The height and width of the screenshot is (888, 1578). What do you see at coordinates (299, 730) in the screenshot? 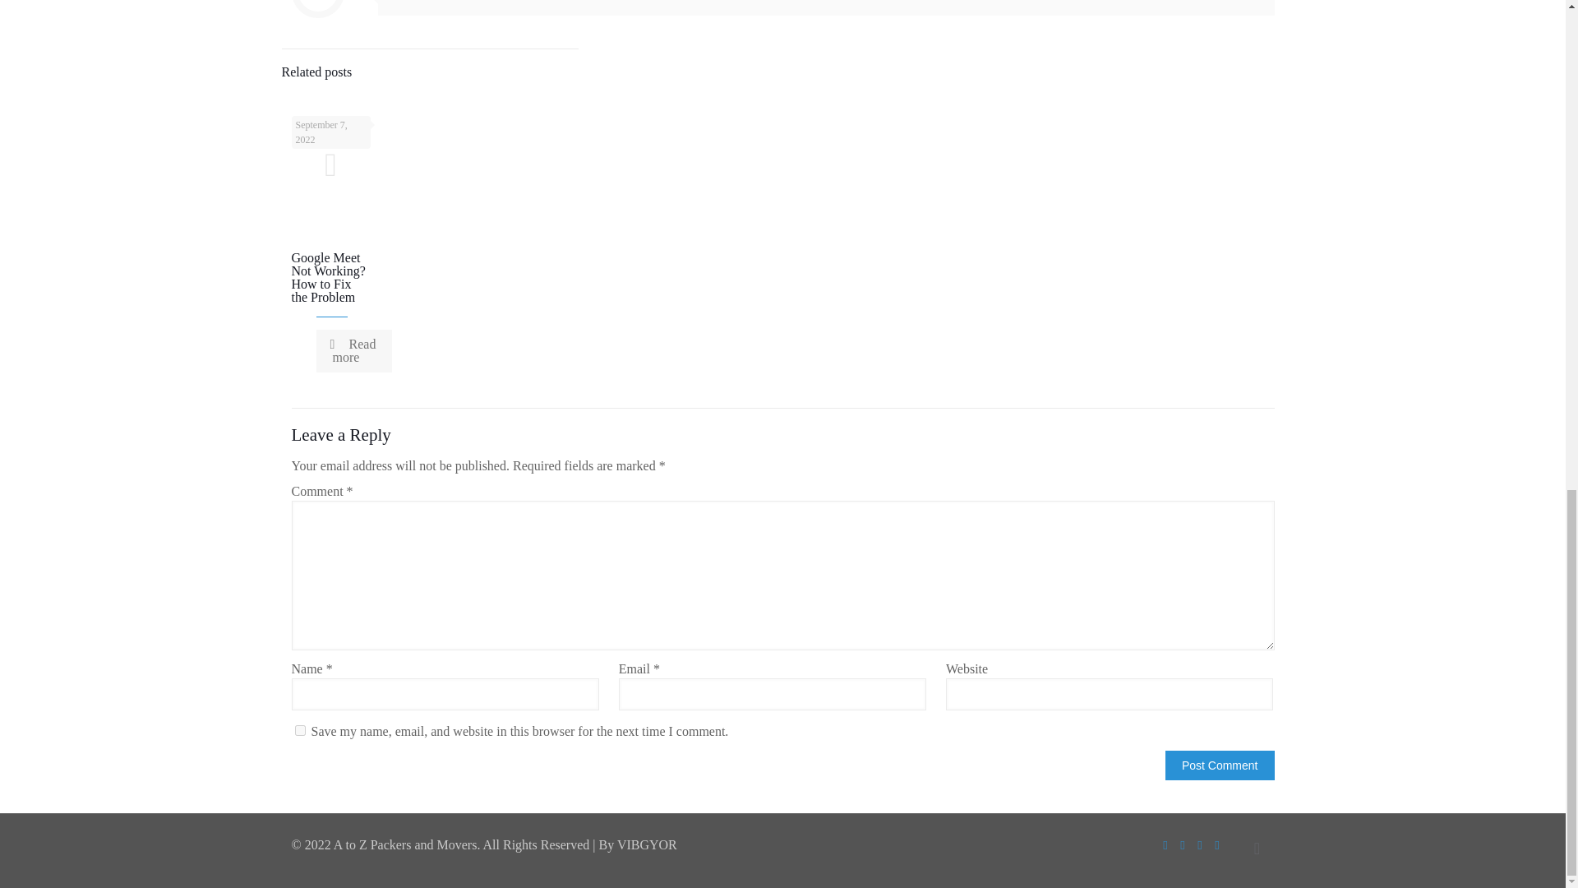
I see `yes` at bounding box center [299, 730].